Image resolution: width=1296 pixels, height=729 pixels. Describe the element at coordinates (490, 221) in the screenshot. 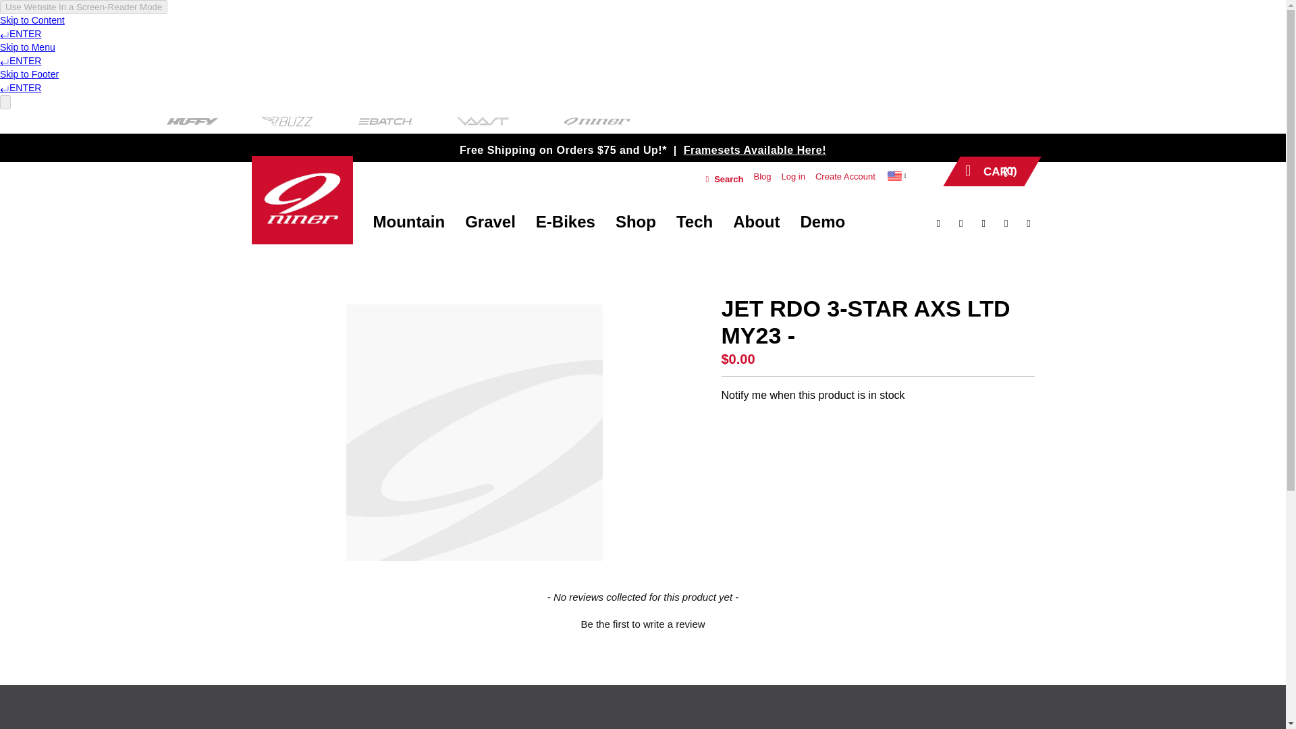

I see `Gravel` at that location.